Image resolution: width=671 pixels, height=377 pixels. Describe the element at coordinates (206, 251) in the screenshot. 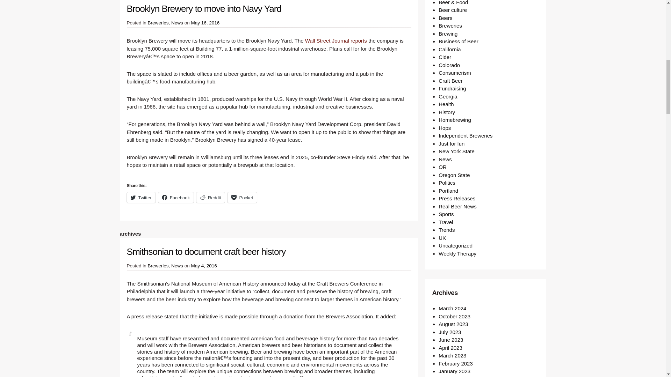

I see `Smithsonian to document craft beer history` at that location.